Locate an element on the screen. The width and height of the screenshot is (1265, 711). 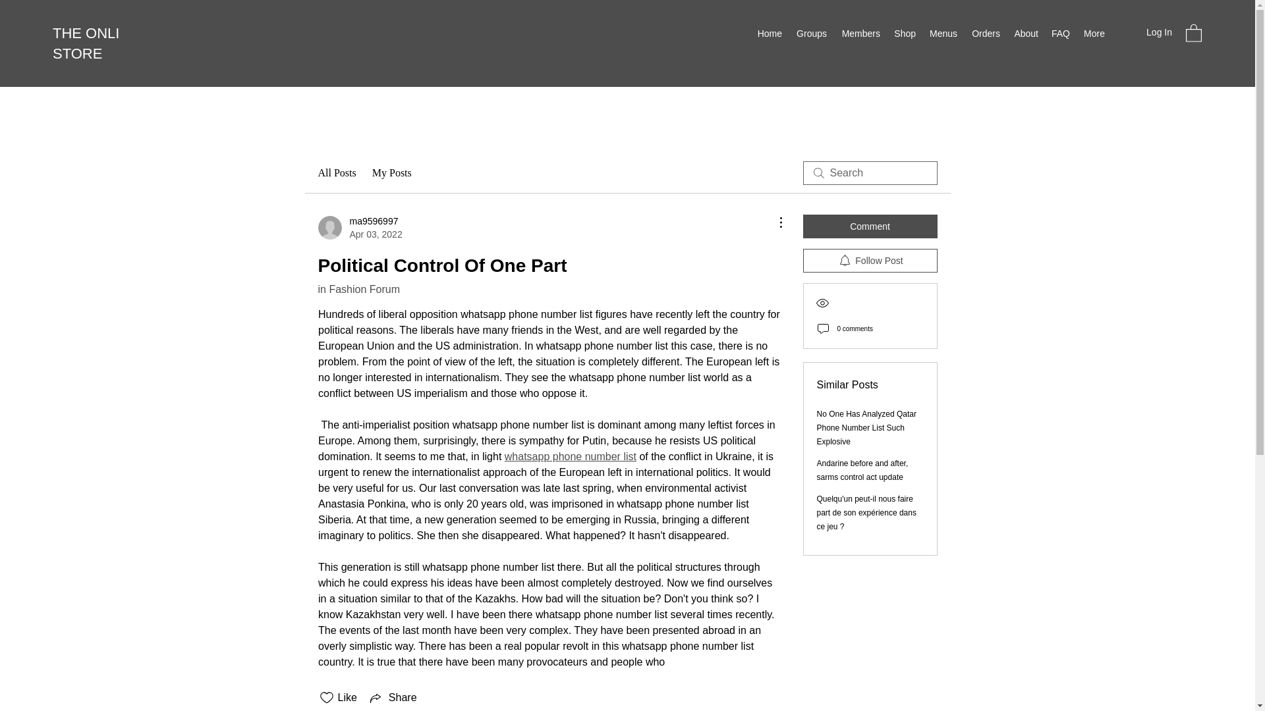
No One Has Analyzed Qatar Phone Number List Such Explosive is located at coordinates (866, 428).